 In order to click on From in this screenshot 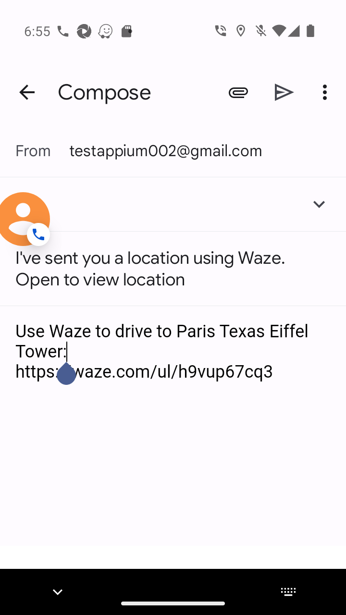, I will do `click(42, 150)`.